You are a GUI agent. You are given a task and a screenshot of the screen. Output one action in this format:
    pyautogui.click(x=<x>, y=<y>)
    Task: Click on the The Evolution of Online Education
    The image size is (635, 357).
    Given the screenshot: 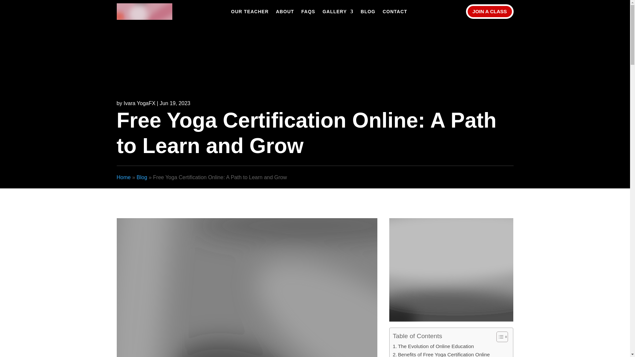 What is the action you would take?
    pyautogui.click(x=433, y=346)
    